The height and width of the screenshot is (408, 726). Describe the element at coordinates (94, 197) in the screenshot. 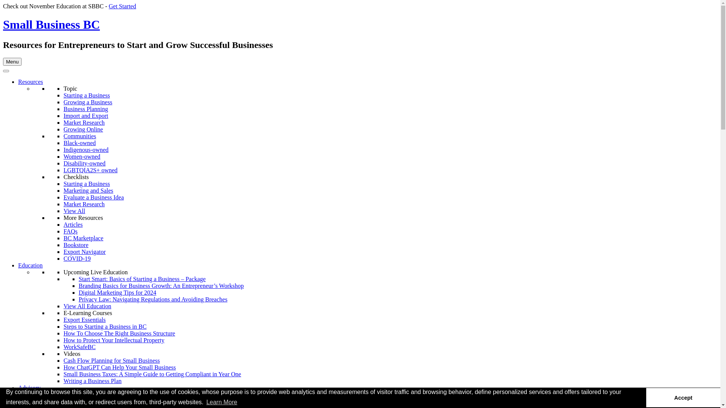

I see `Evaluate a Business Idea` at that location.